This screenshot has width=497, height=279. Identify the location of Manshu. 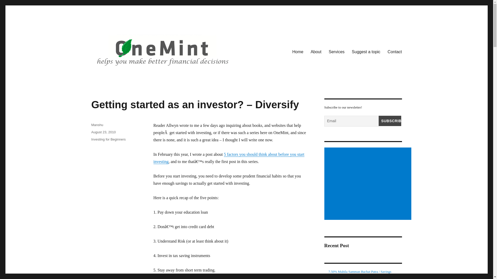
(97, 125).